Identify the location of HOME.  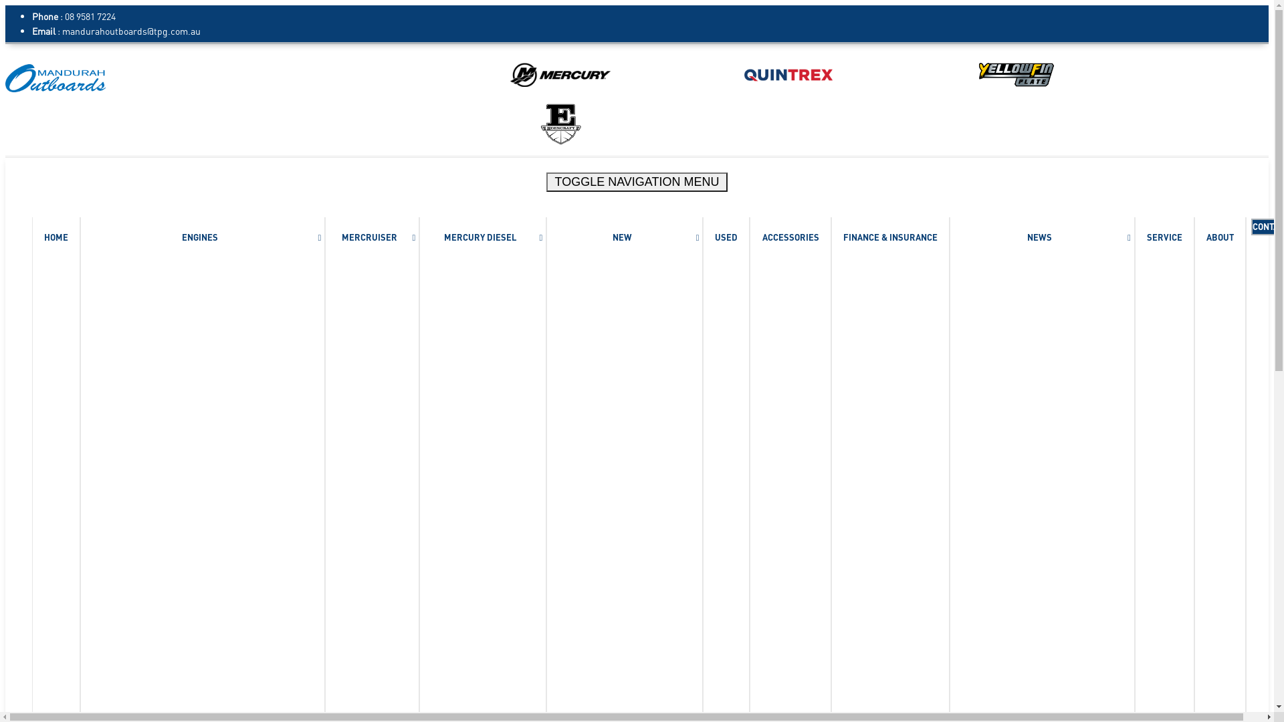
(56, 238).